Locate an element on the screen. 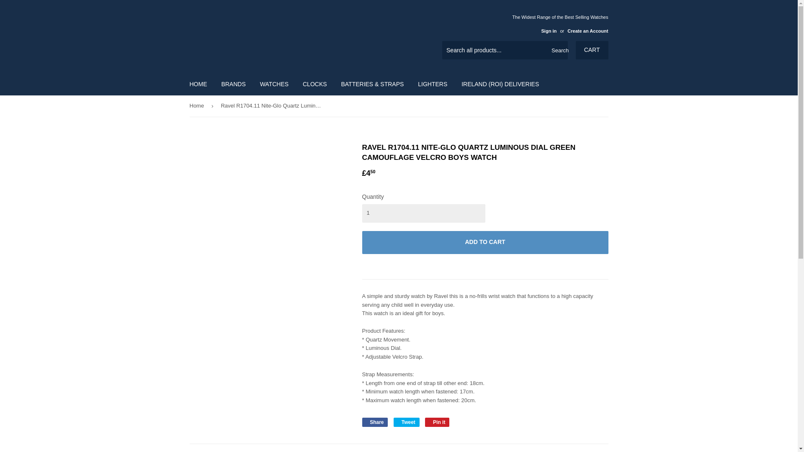  Sign in is located at coordinates (549, 31).